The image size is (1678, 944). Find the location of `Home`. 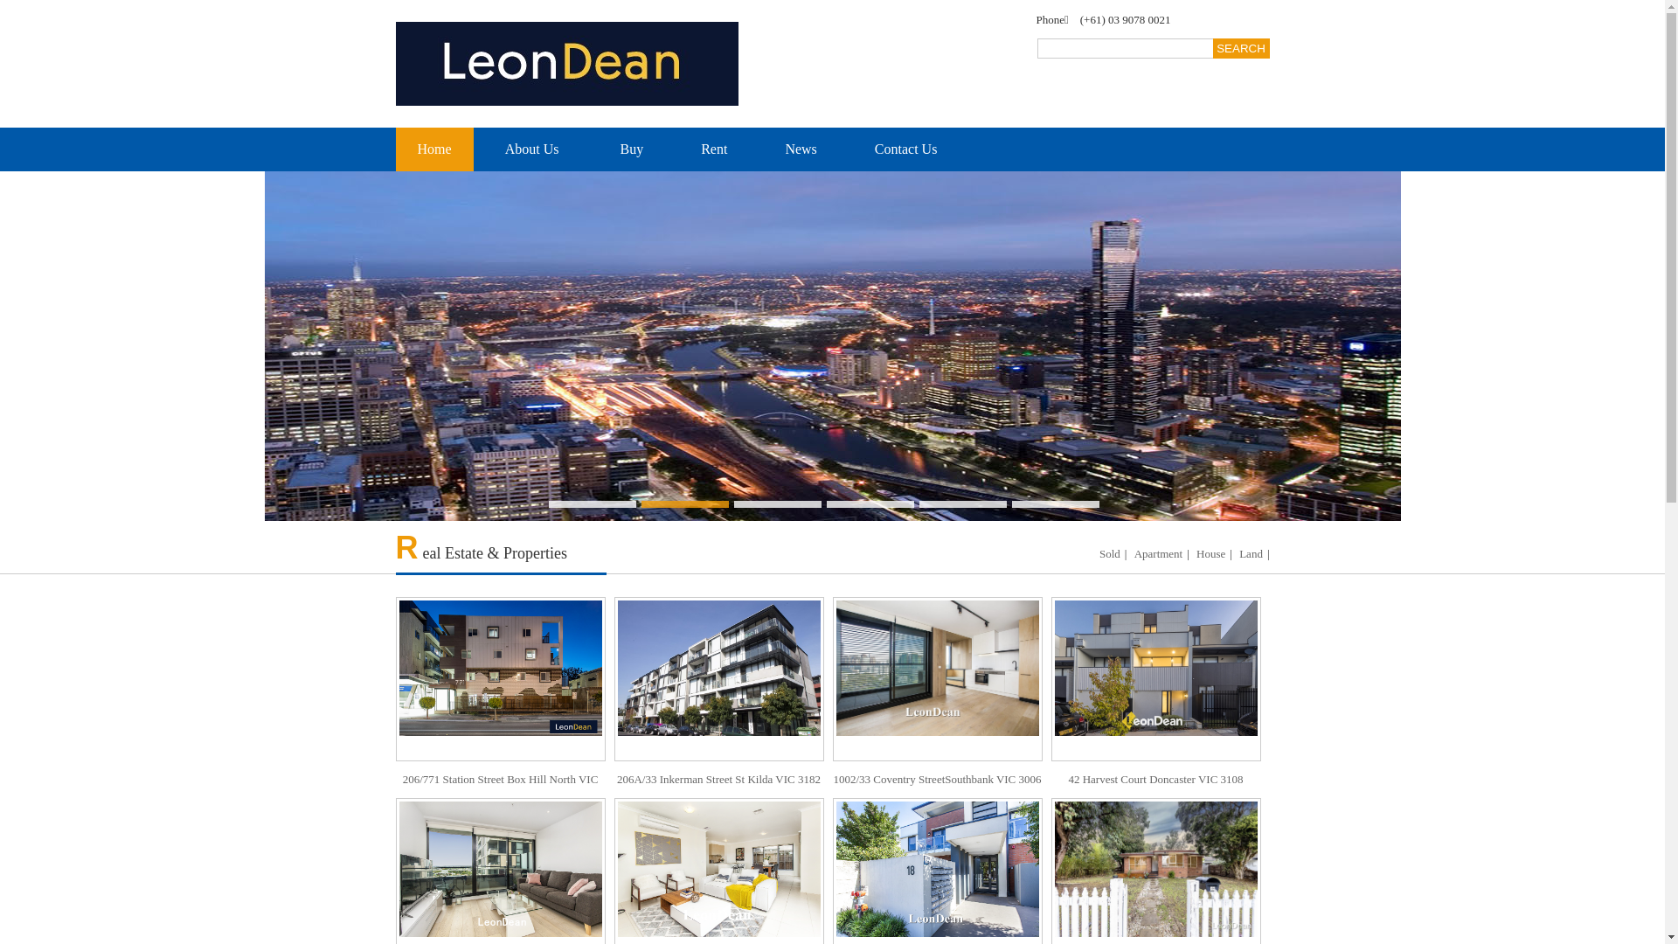

Home is located at coordinates (433, 149).